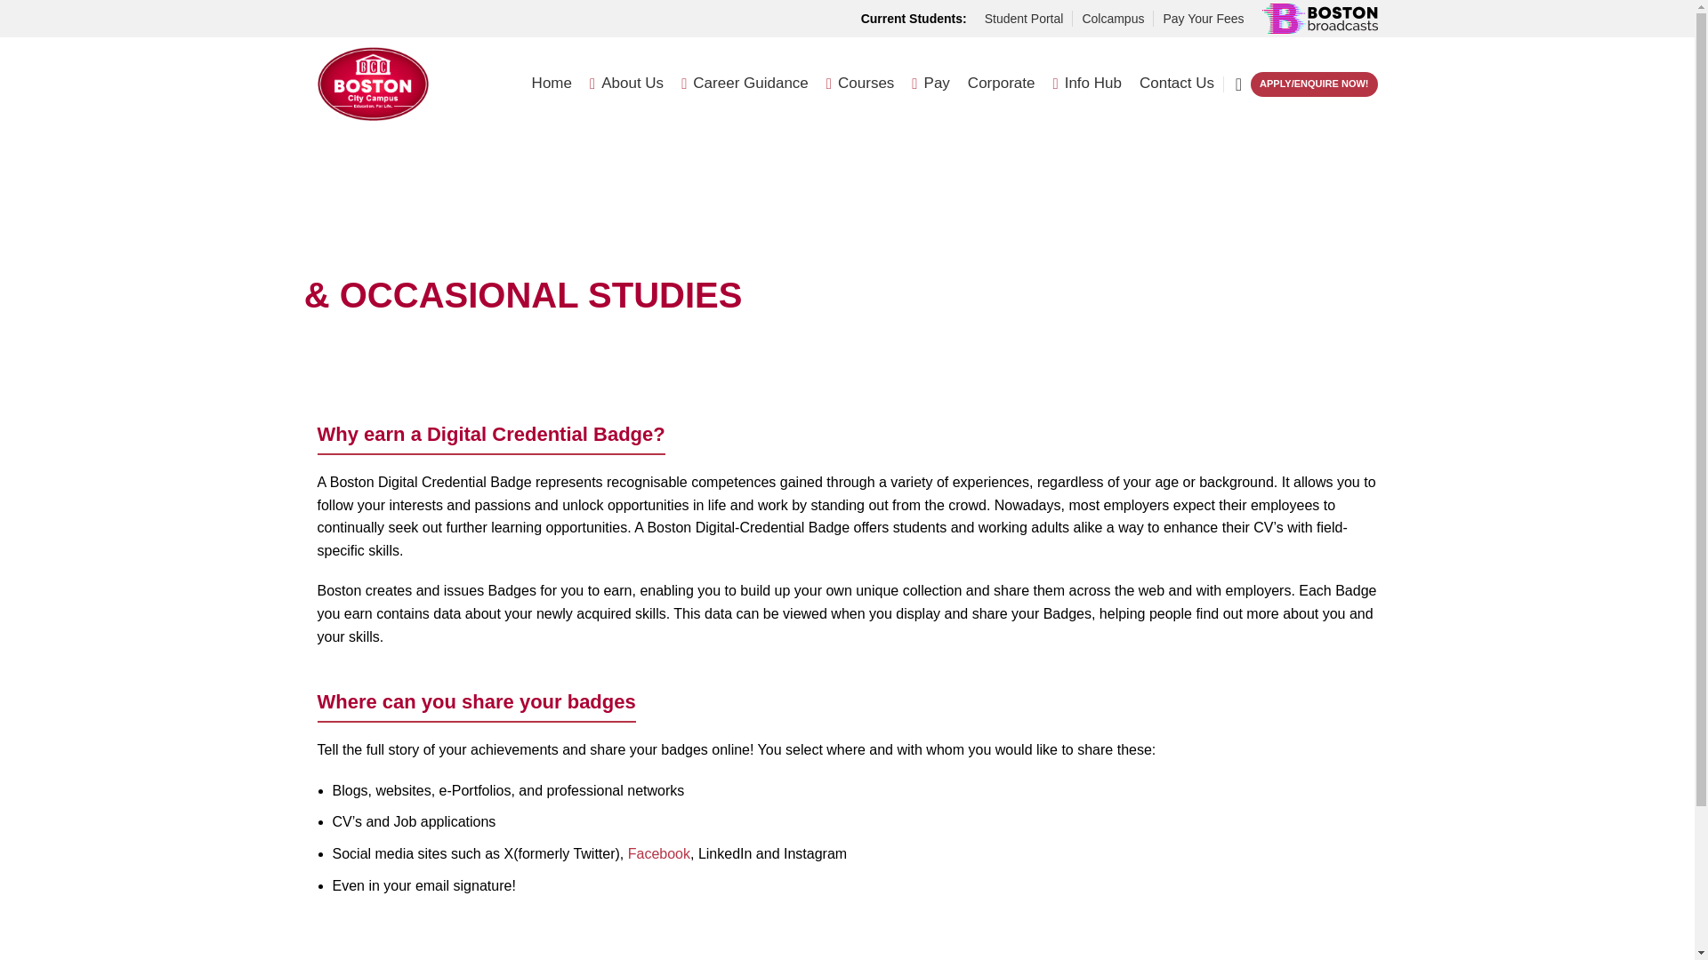  What do you see at coordinates (552, 84) in the screenshot?
I see `Home` at bounding box center [552, 84].